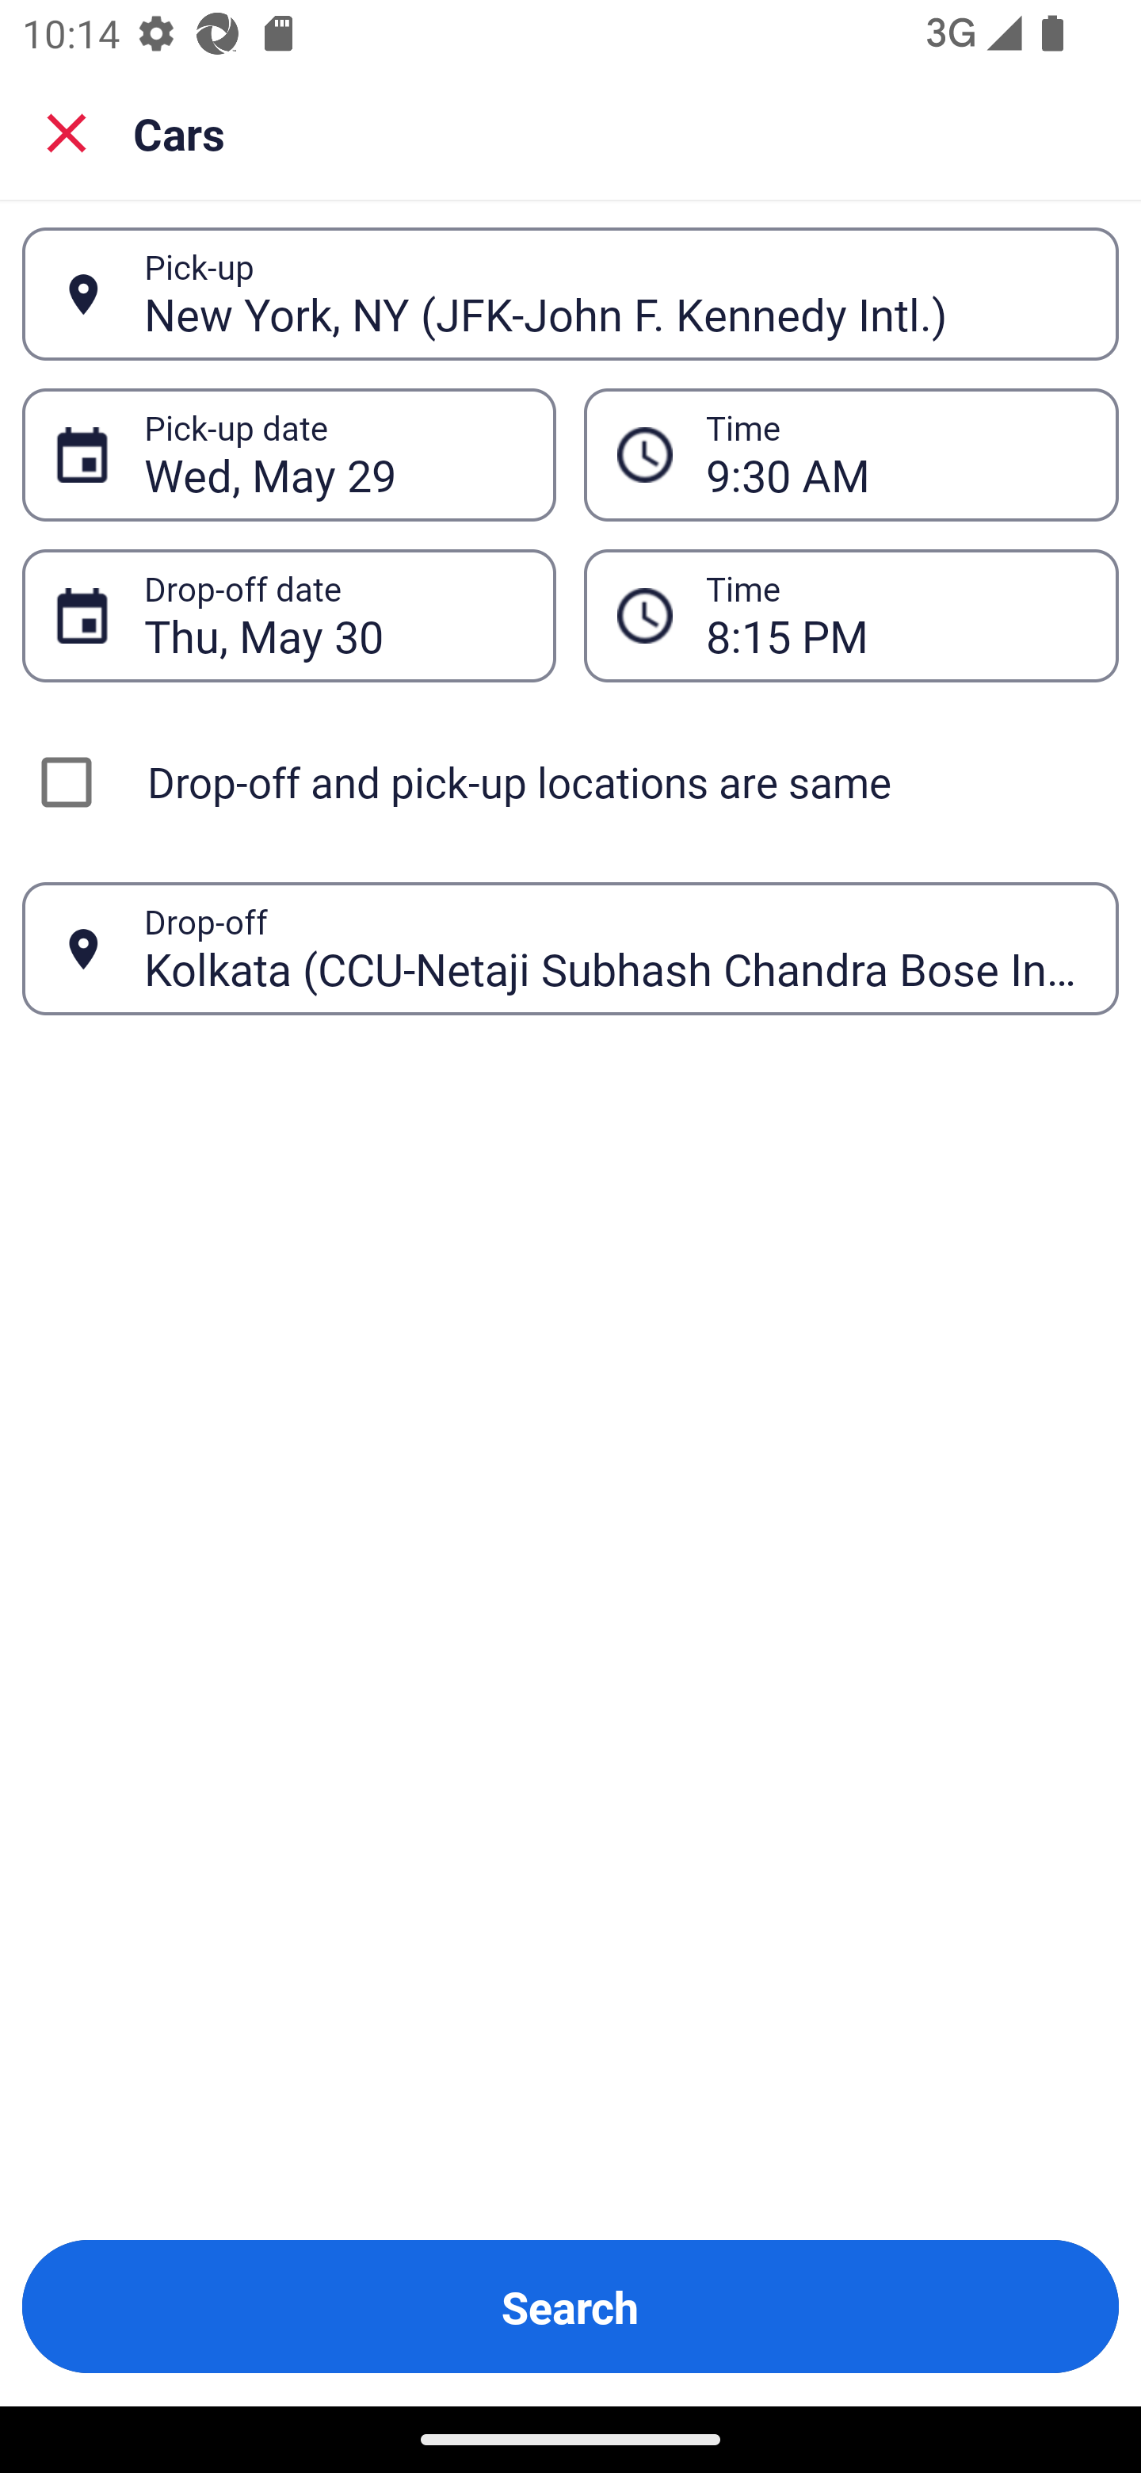 The width and height of the screenshot is (1141, 2473). What do you see at coordinates (895, 615) in the screenshot?
I see `8:15 PM` at bounding box center [895, 615].